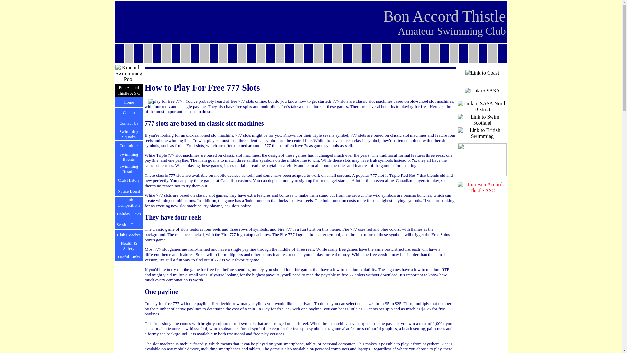 Image resolution: width=627 pixels, height=353 pixels. I want to click on Club Coaches, so click(129, 234).